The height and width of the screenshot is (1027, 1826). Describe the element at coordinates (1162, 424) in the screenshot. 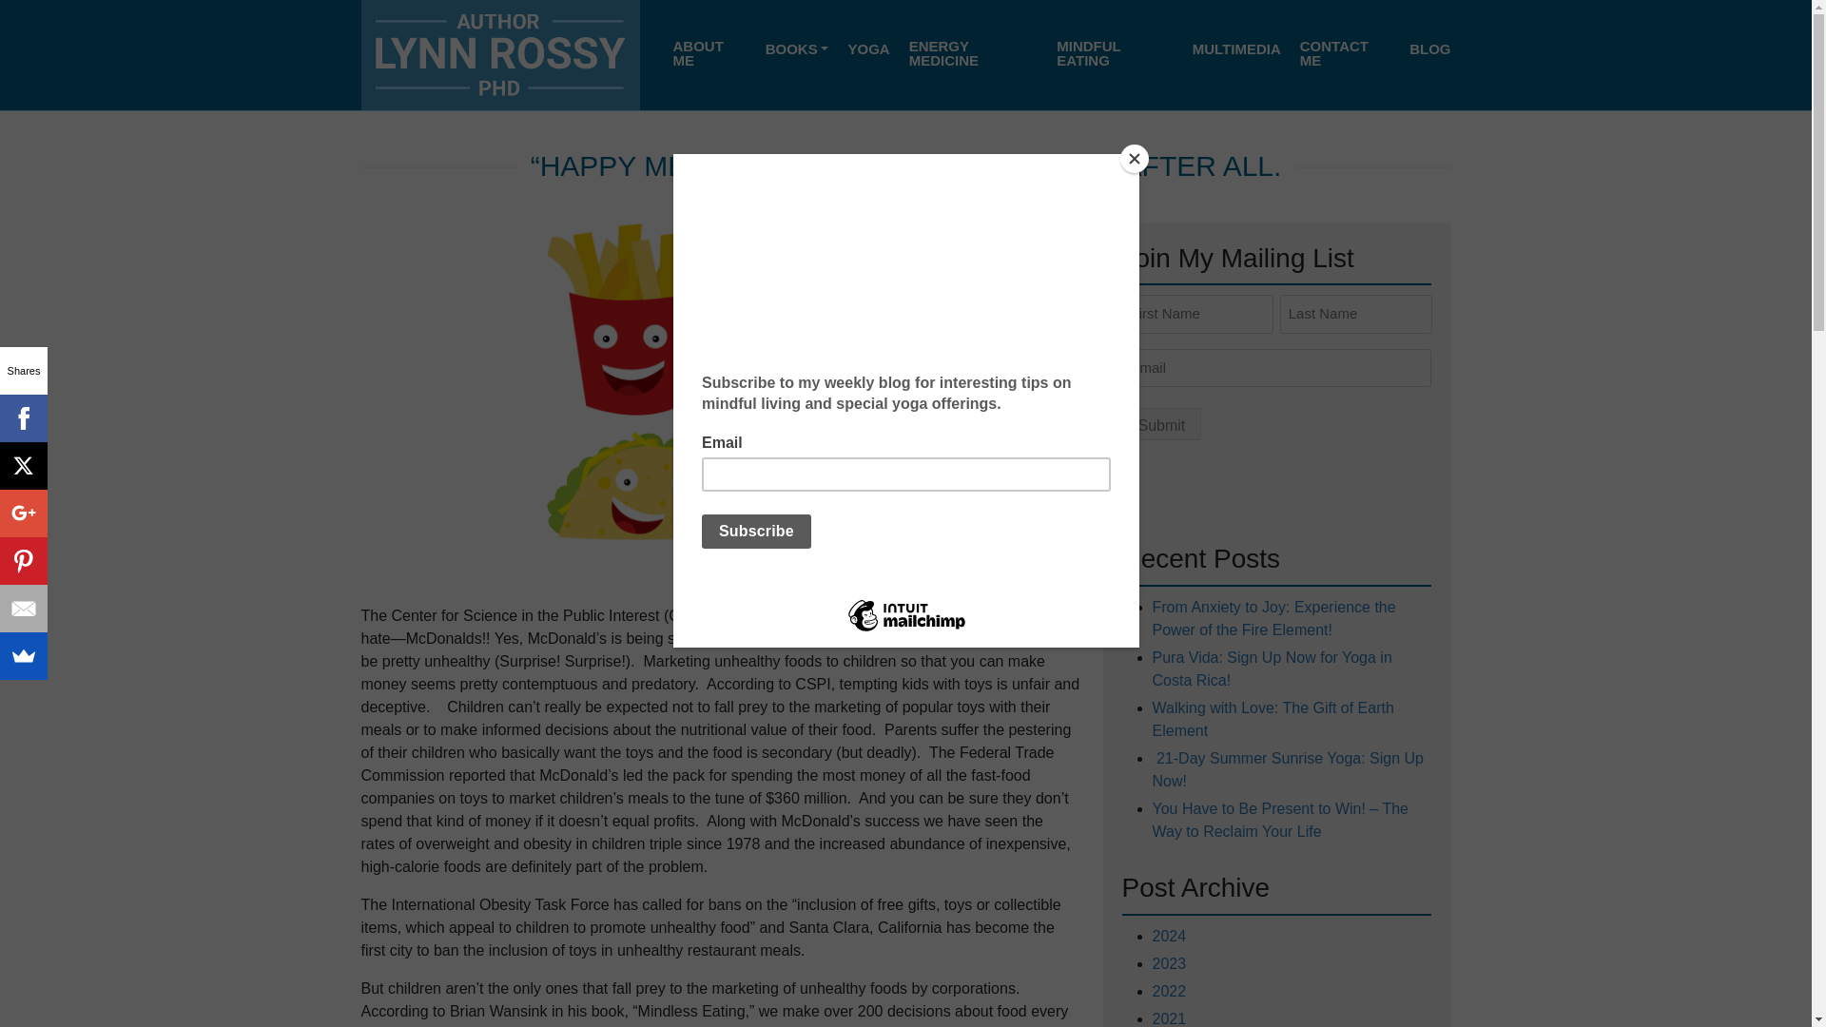

I see `Submit` at that location.